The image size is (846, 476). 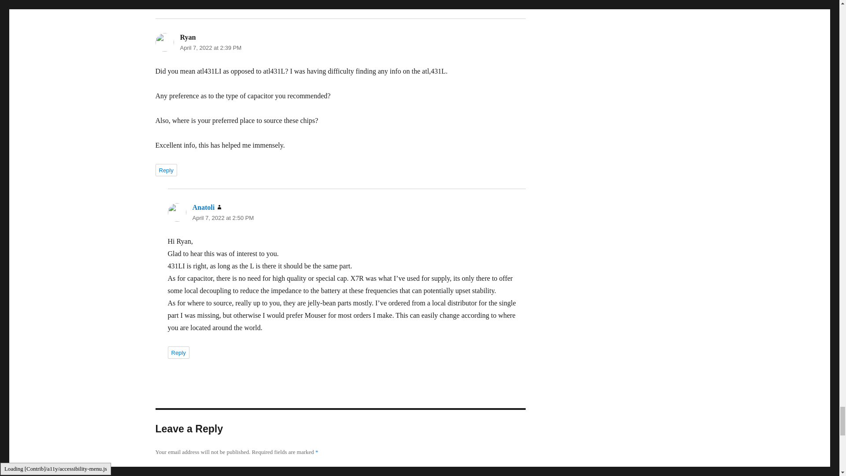 I want to click on Anatoli, so click(x=203, y=207).